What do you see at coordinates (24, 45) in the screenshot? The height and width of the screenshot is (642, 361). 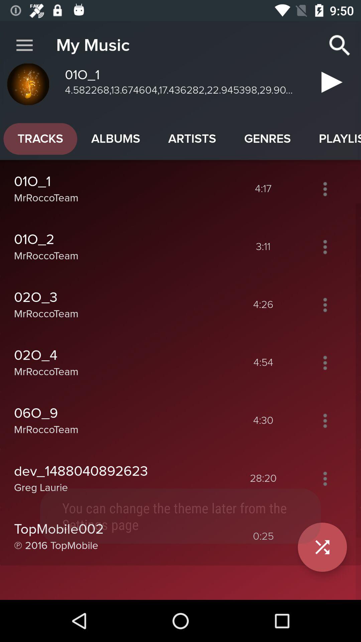 I see `choose app above tracks item` at bounding box center [24, 45].